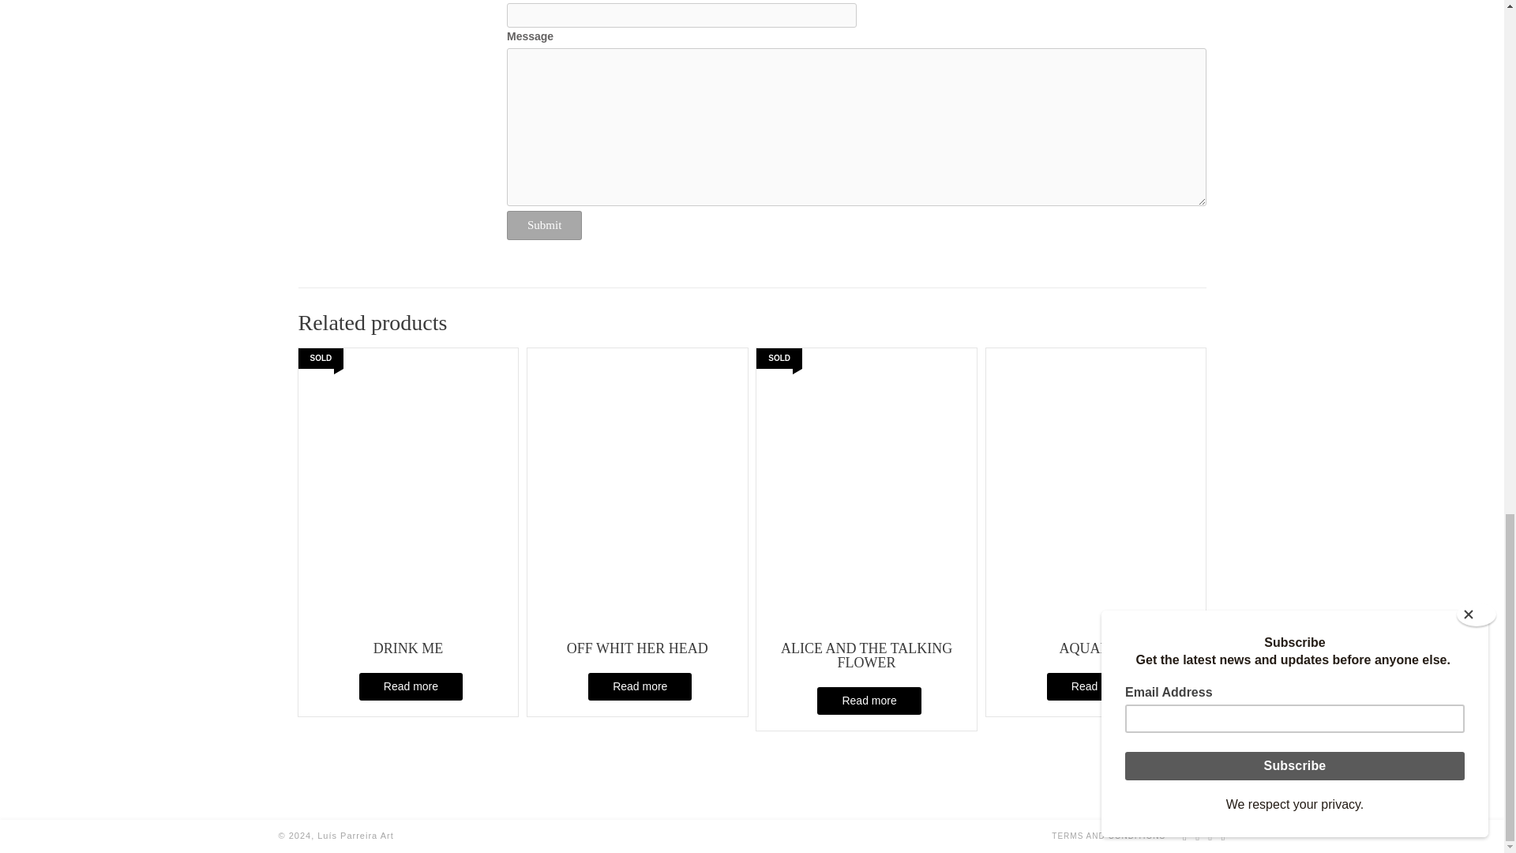  Describe the element at coordinates (411, 686) in the screenshot. I see `Read more` at that location.